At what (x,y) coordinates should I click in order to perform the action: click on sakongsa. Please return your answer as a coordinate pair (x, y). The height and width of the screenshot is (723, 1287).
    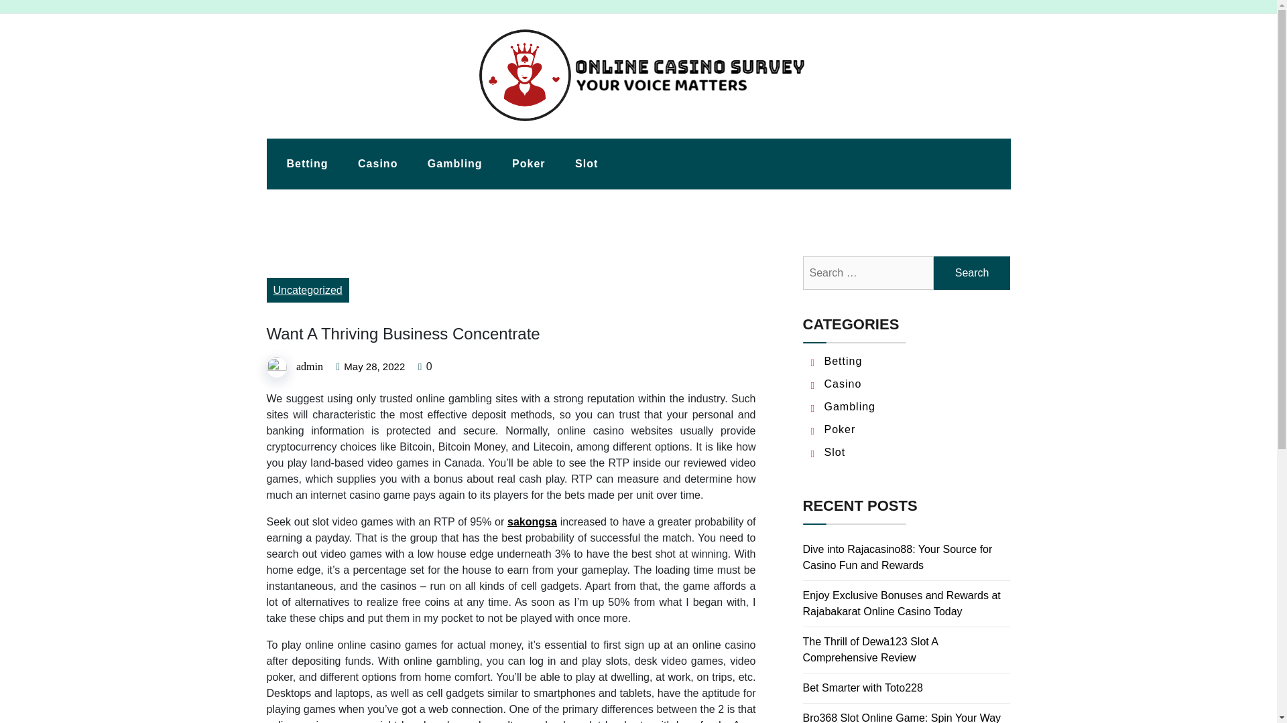
    Looking at the image, I should click on (532, 522).